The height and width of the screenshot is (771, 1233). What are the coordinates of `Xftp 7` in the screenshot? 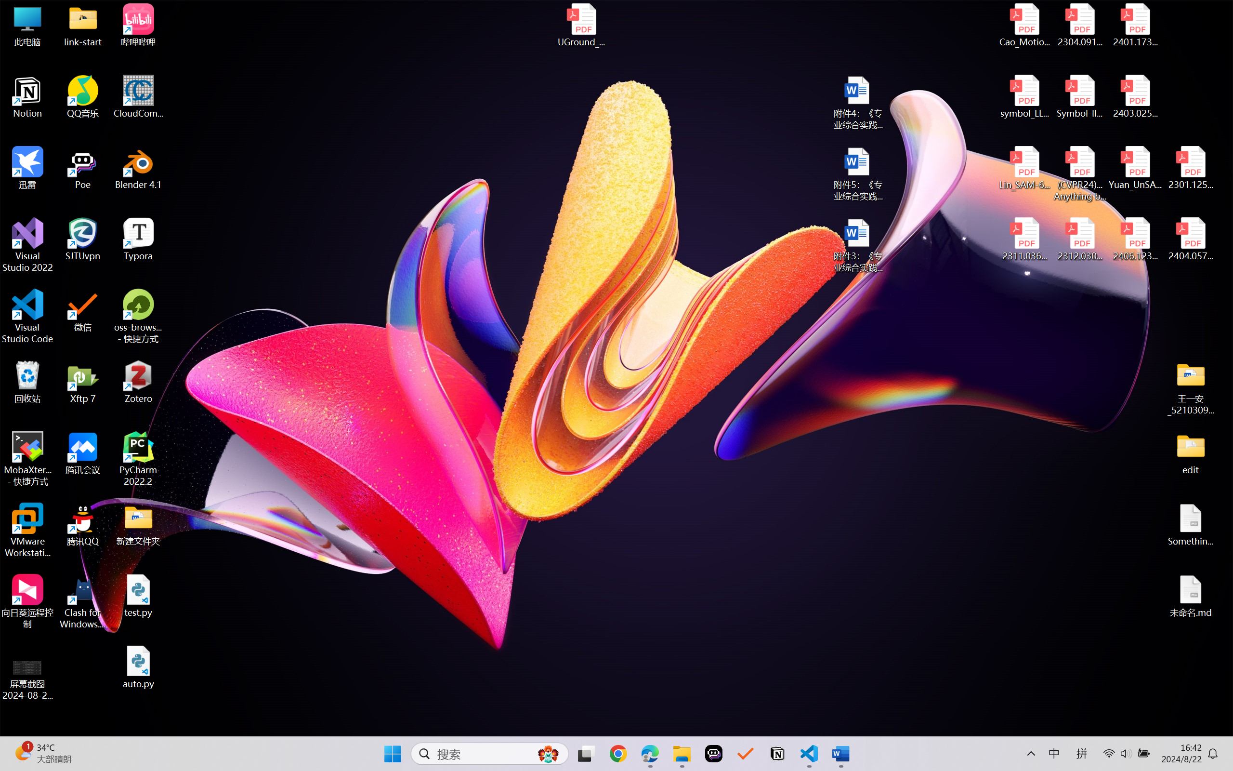 It's located at (83, 382).